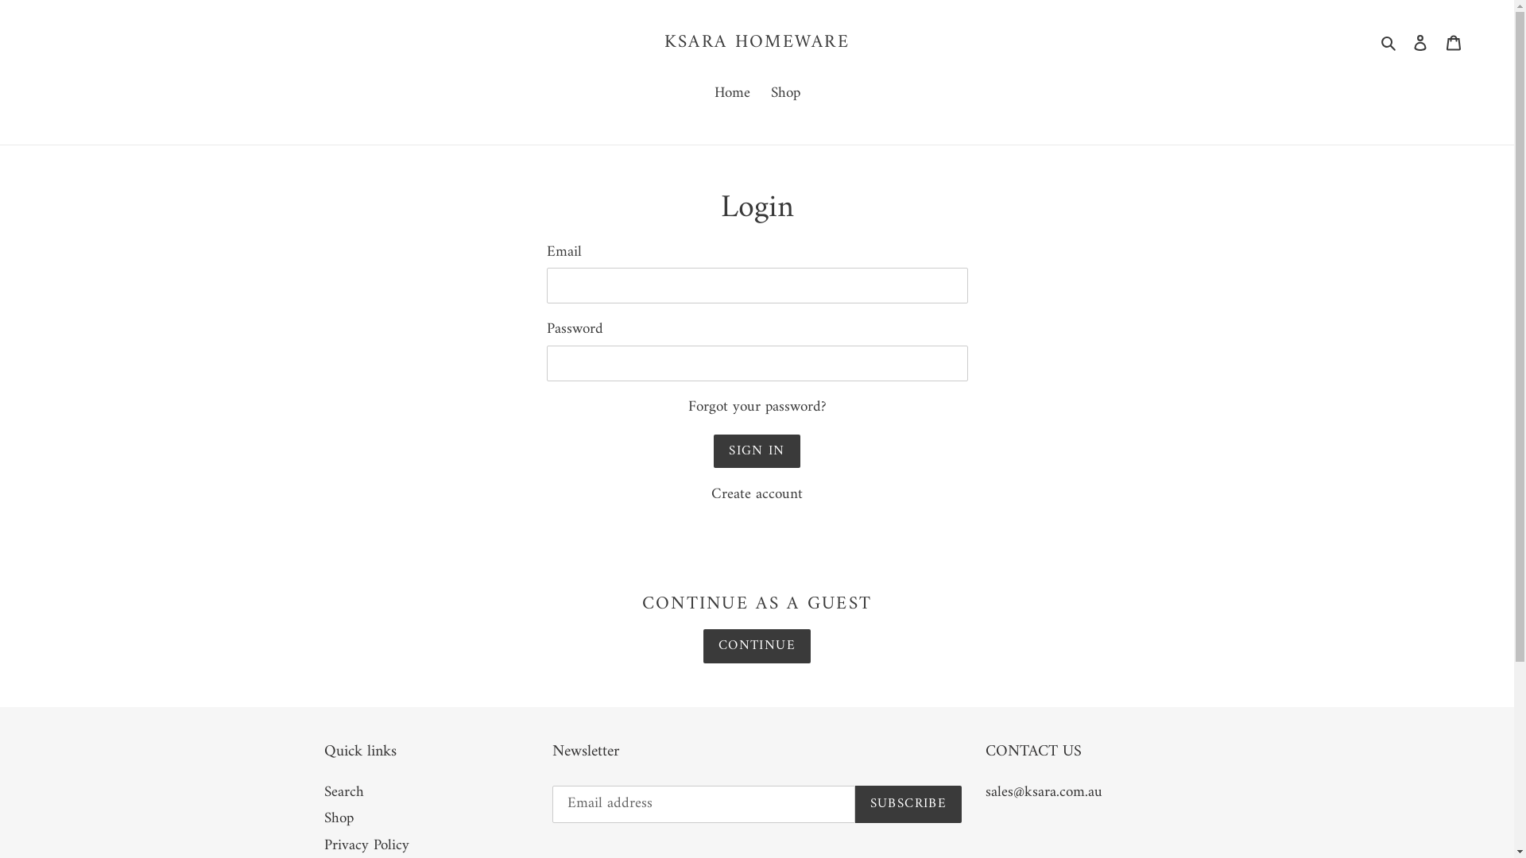 The width and height of the screenshot is (1526, 858). Describe the element at coordinates (757, 43) in the screenshot. I see `KSARA HOMEWARE` at that location.